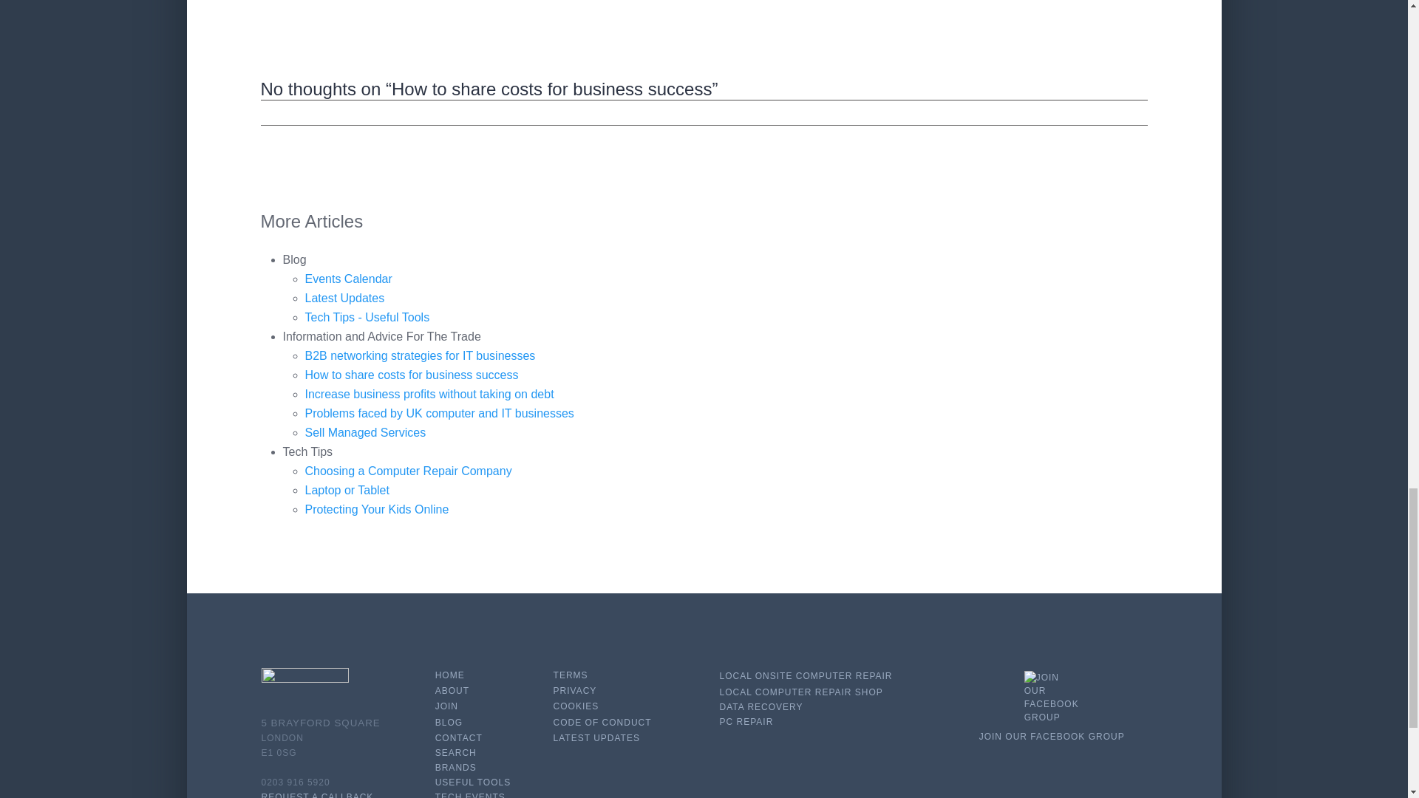  Describe the element at coordinates (318, 795) in the screenshot. I see `Call me back` at that location.